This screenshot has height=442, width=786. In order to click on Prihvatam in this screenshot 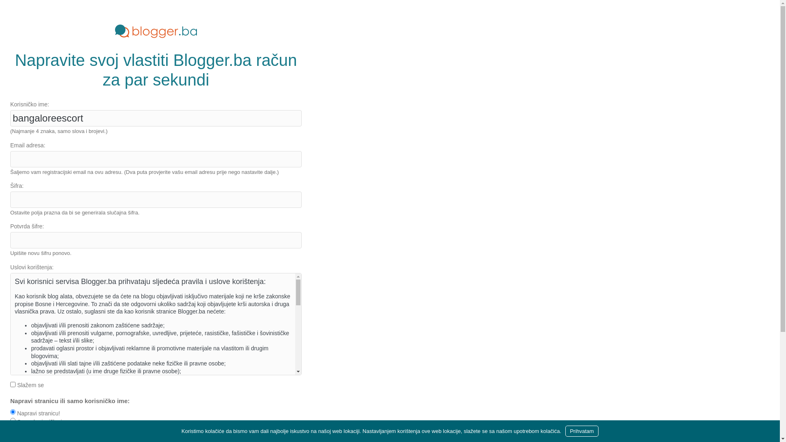, I will do `click(582, 431)`.